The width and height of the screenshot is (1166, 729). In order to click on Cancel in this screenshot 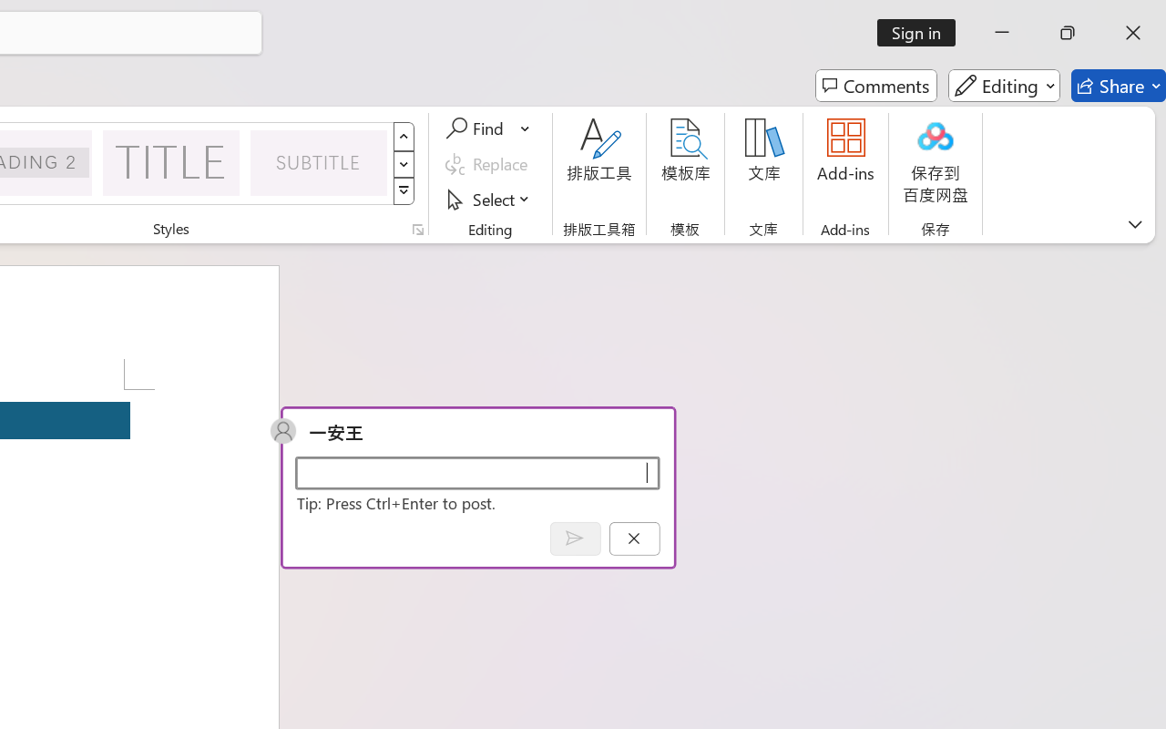, I will do `click(634, 538)`.